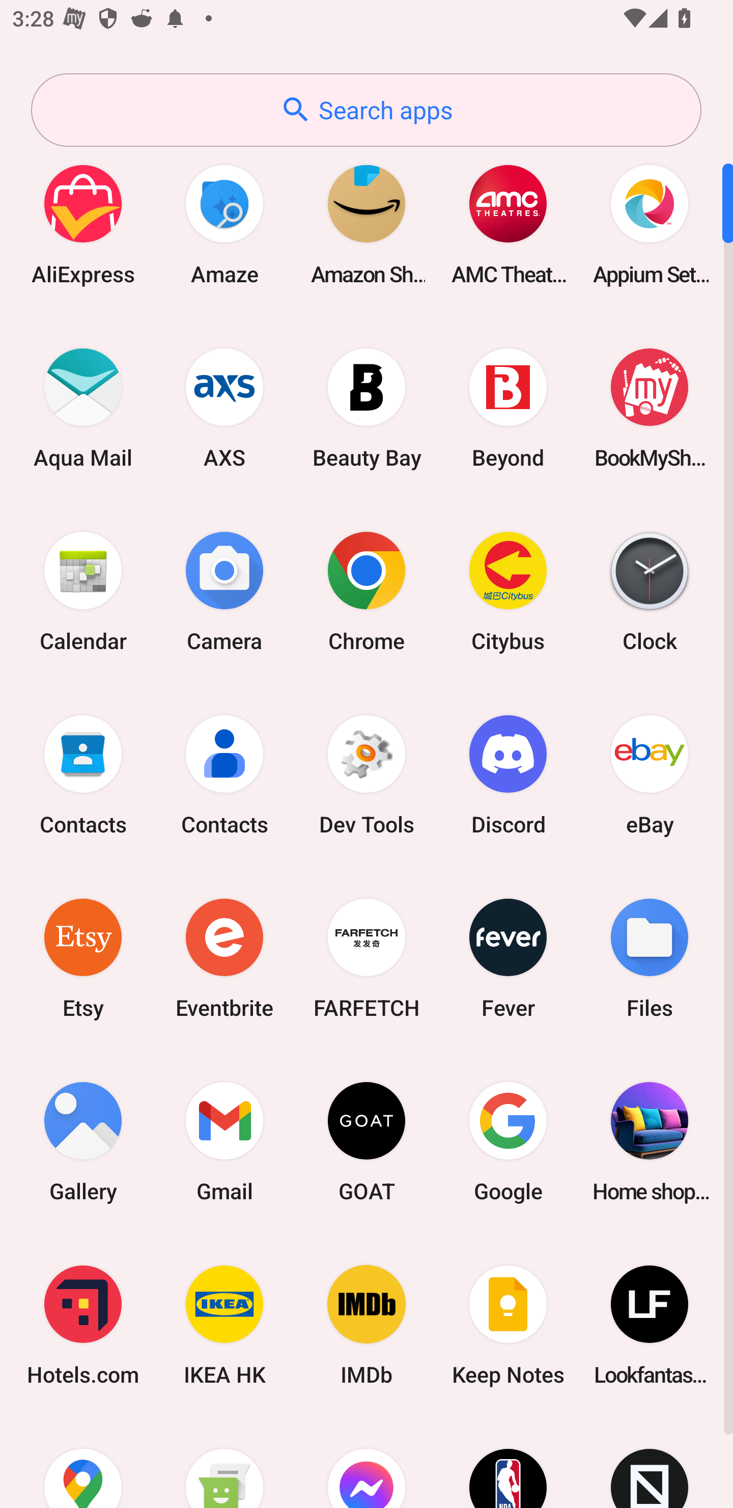 The image size is (733, 1508). Describe the element at coordinates (224, 1326) in the screenshot. I see `IKEA HK` at that location.